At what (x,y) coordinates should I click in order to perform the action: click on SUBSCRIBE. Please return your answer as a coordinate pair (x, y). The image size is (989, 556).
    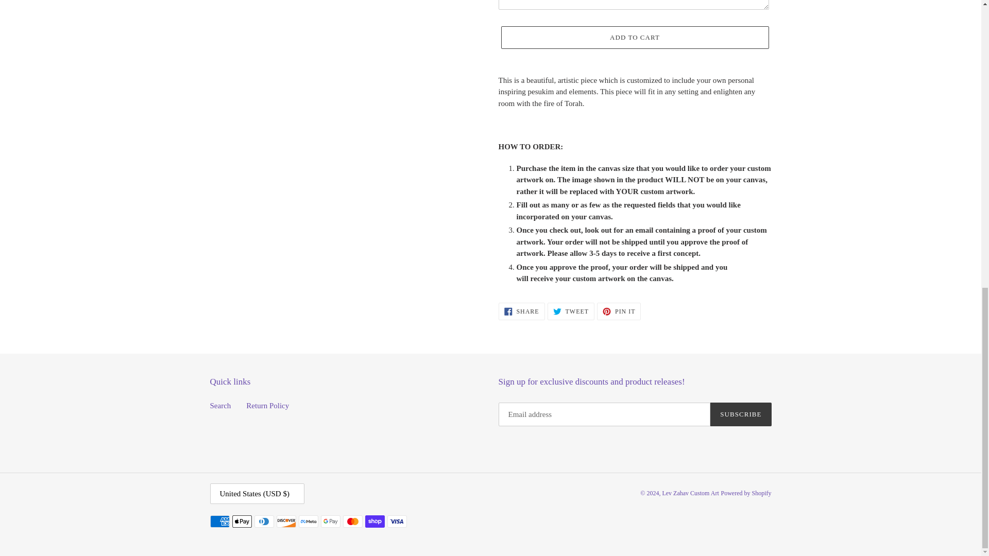
    Looking at the image, I should click on (634, 37).